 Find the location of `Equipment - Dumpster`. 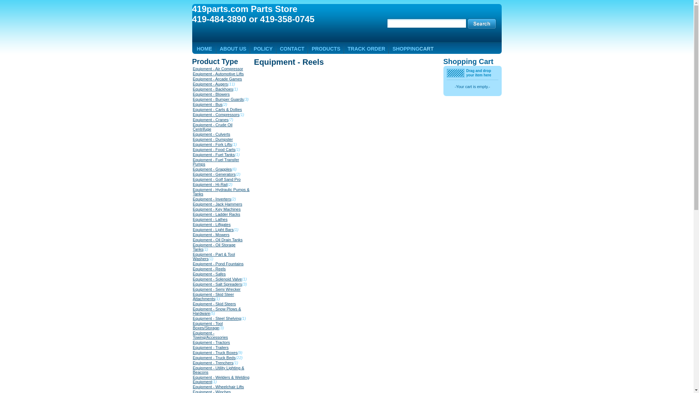

Equipment - Dumpster is located at coordinates (213, 139).